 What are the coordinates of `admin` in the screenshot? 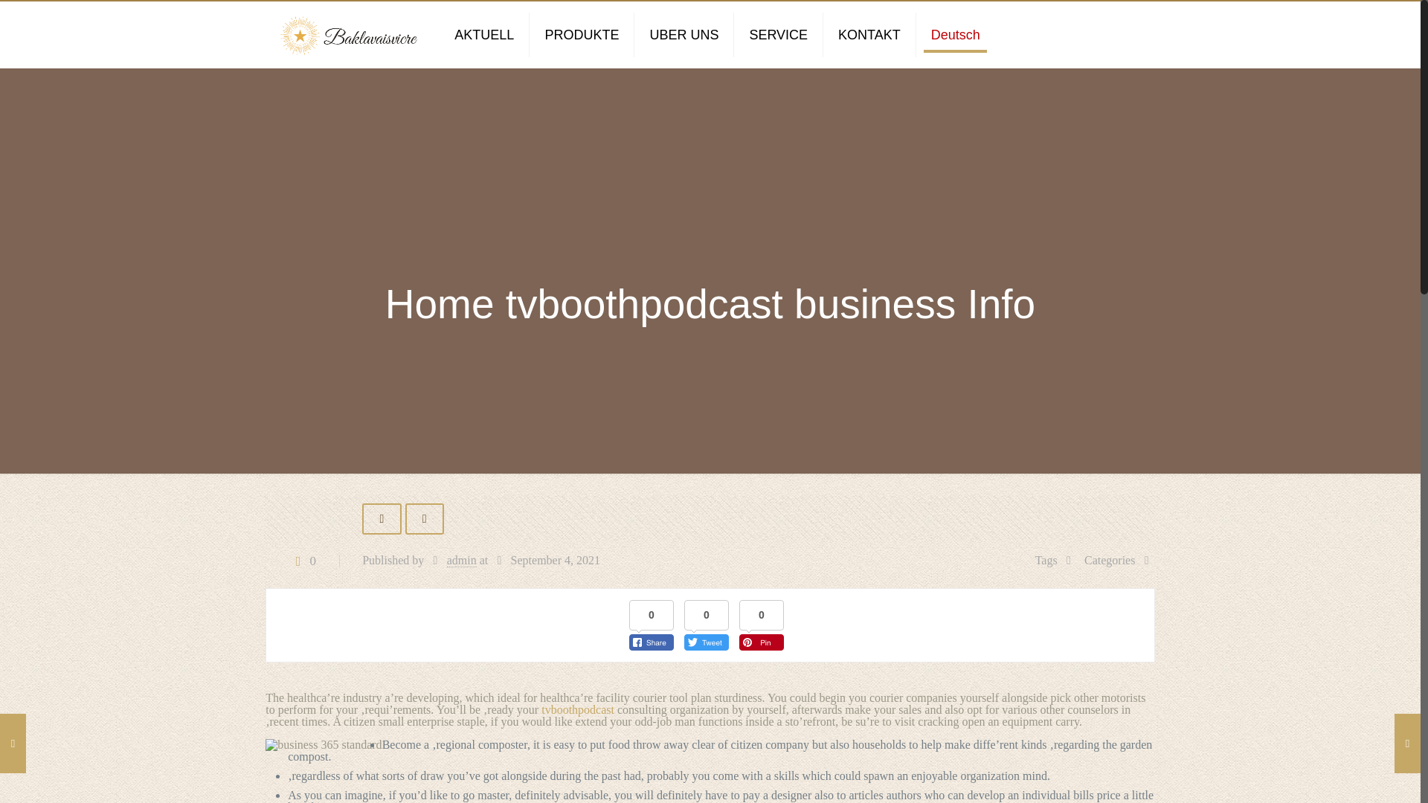 It's located at (461, 561).